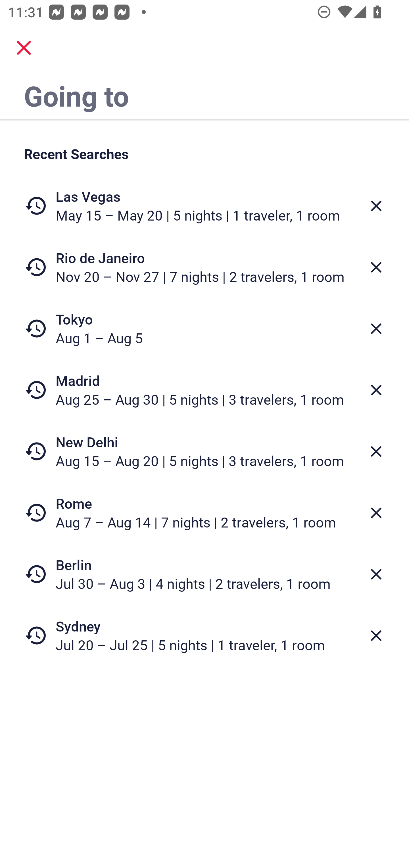 This screenshot has height=864, width=409. Describe the element at coordinates (376, 574) in the screenshot. I see `Delete from recent searches` at that location.